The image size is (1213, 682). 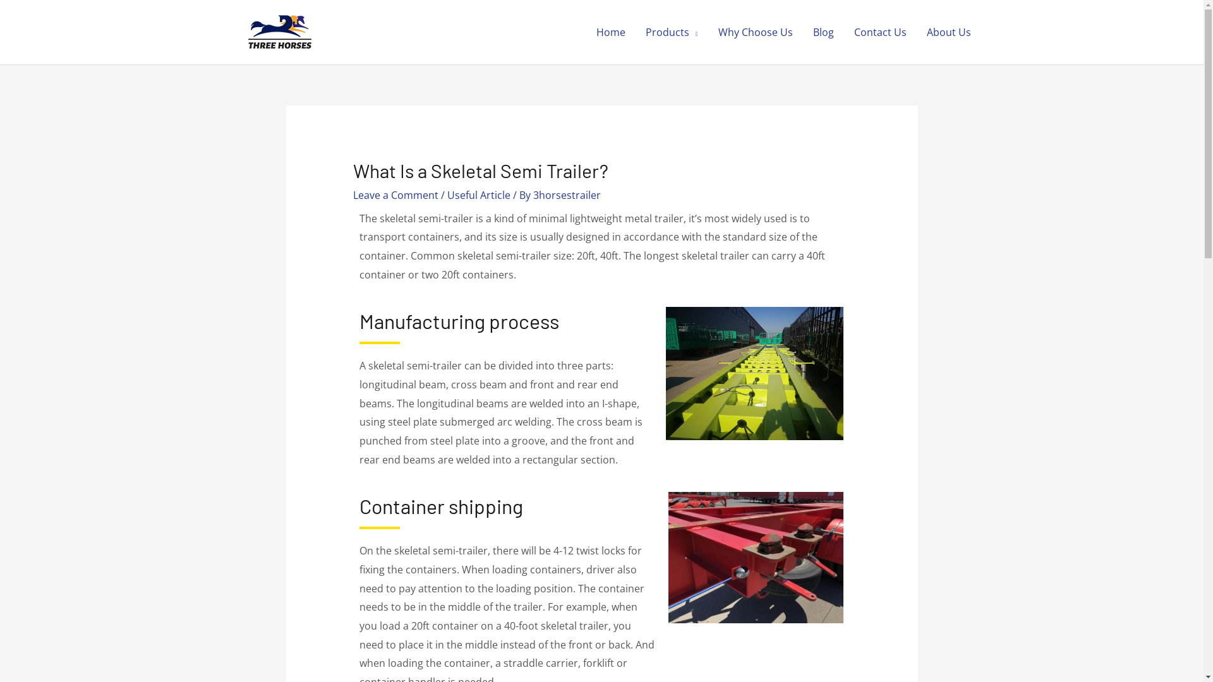 I want to click on Useful Article, so click(x=479, y=195).